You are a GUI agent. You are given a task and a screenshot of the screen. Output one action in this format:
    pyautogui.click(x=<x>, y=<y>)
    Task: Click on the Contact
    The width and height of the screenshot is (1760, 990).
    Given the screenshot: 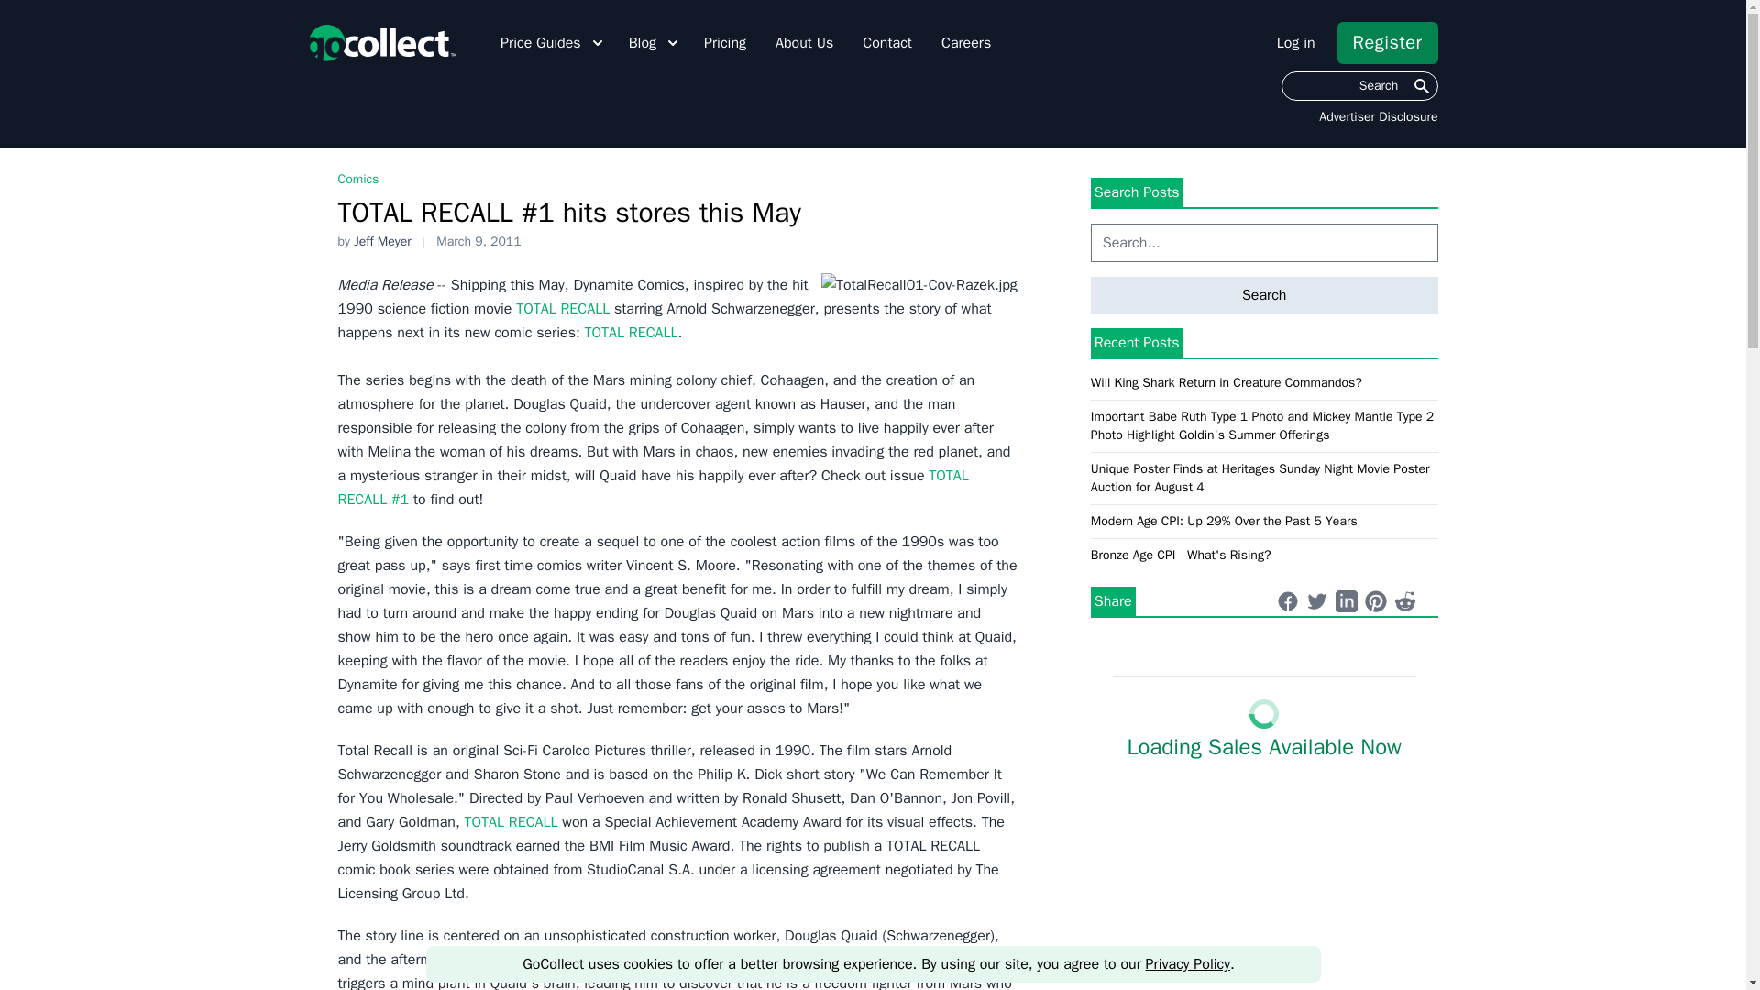 What is the action you would take?
    pyautogui.click(x=886, y=42)
    